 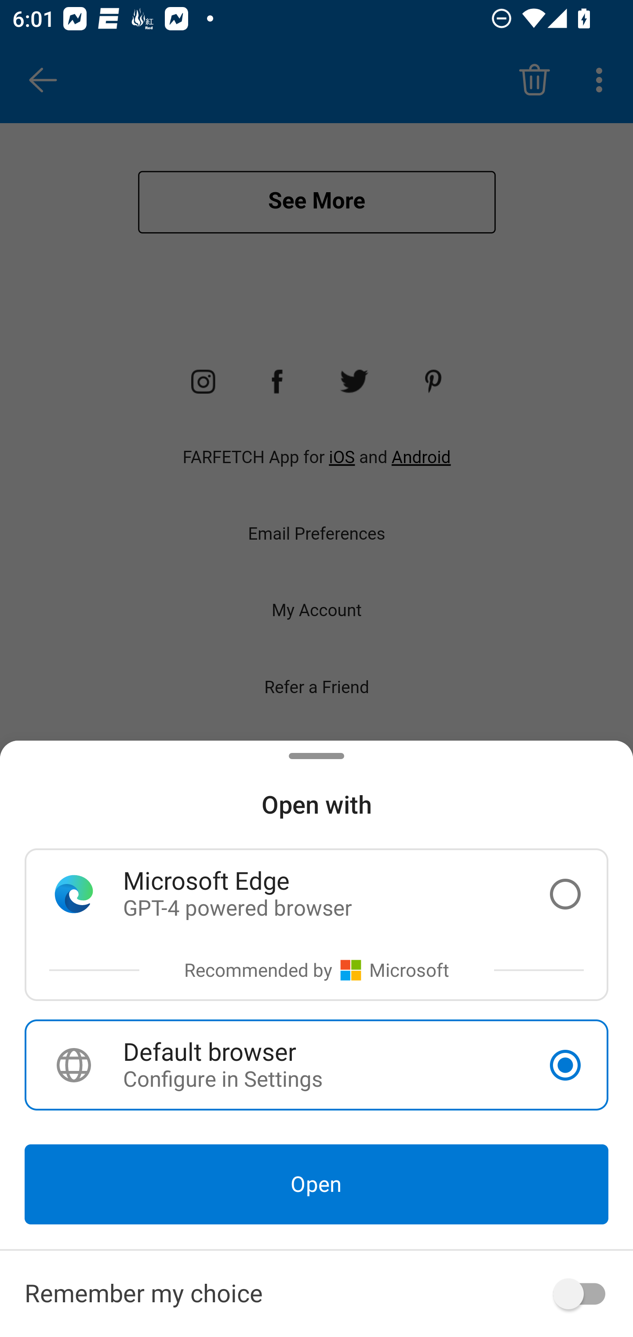 I want to click on Remember my choice, so click(x=316, y=1294).